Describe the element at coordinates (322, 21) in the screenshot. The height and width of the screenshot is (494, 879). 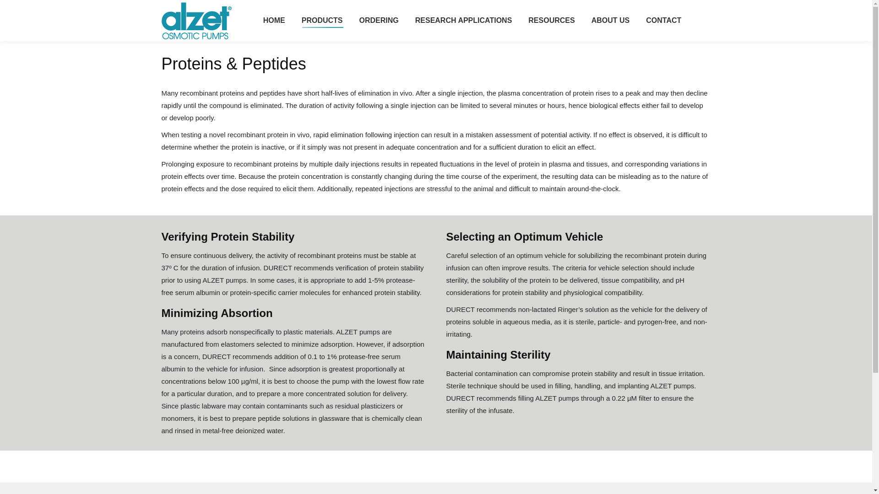
I see `PRODUCTS` at that location.